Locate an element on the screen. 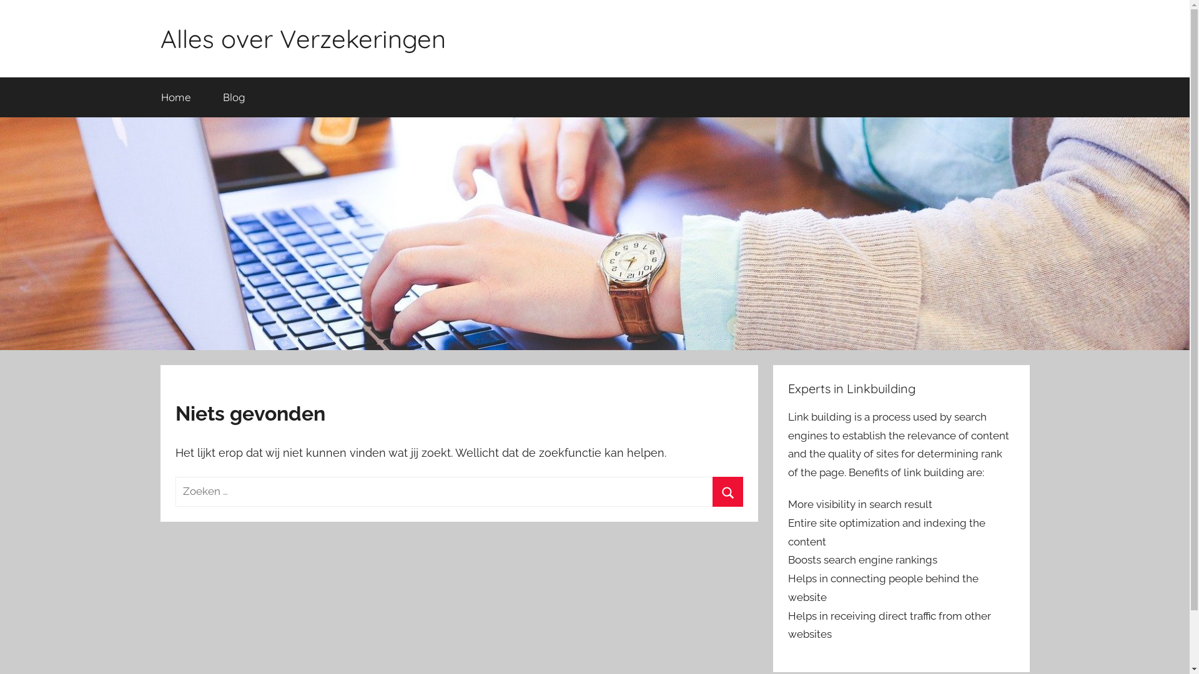 The width and height of the screenshot is (1199, 674). Zoeken naar: is located at coordinates (459, 492).